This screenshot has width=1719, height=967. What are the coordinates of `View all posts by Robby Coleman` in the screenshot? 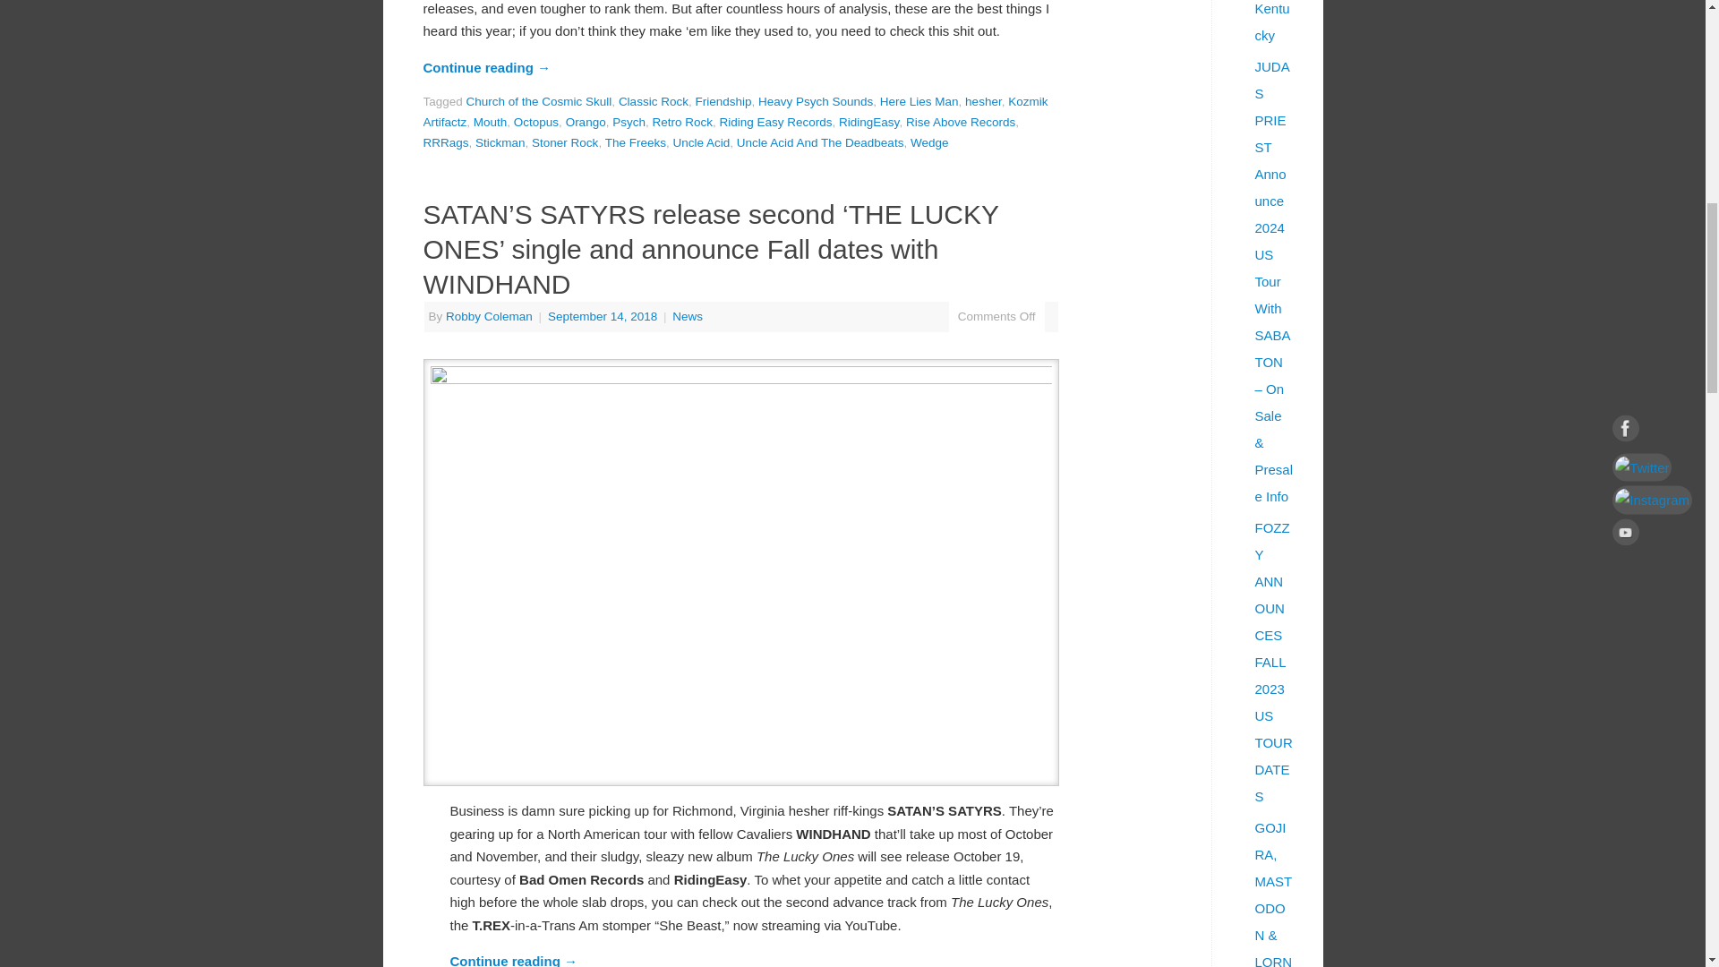 It's located at (489, 315).